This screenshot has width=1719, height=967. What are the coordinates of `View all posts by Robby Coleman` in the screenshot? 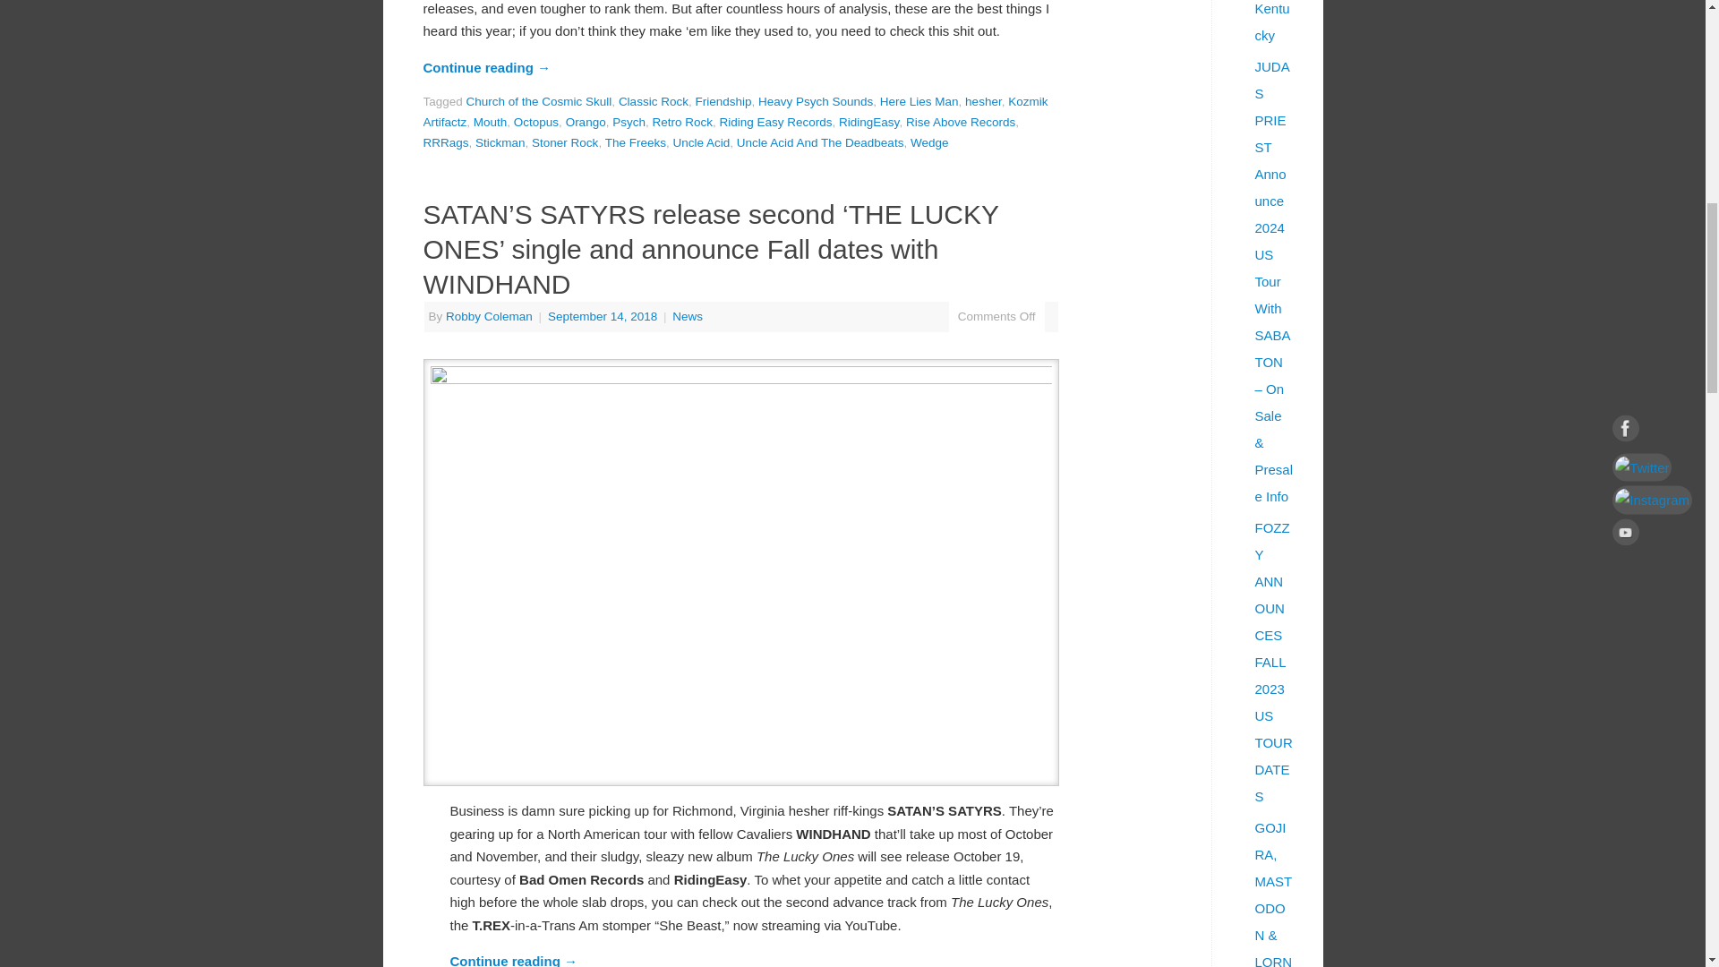 It's located at (489, 315).